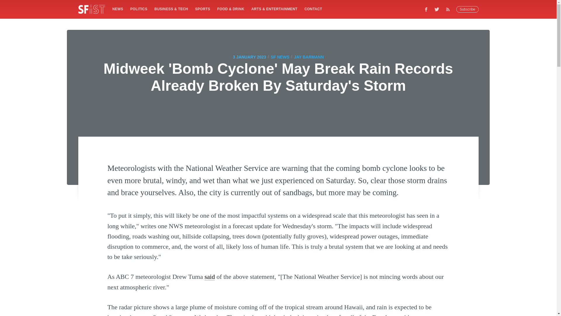 This screenshot has height=316, width=561. Describe the element at coordinates (437, 9) in the screenshot. I see `Twitter` at that location.